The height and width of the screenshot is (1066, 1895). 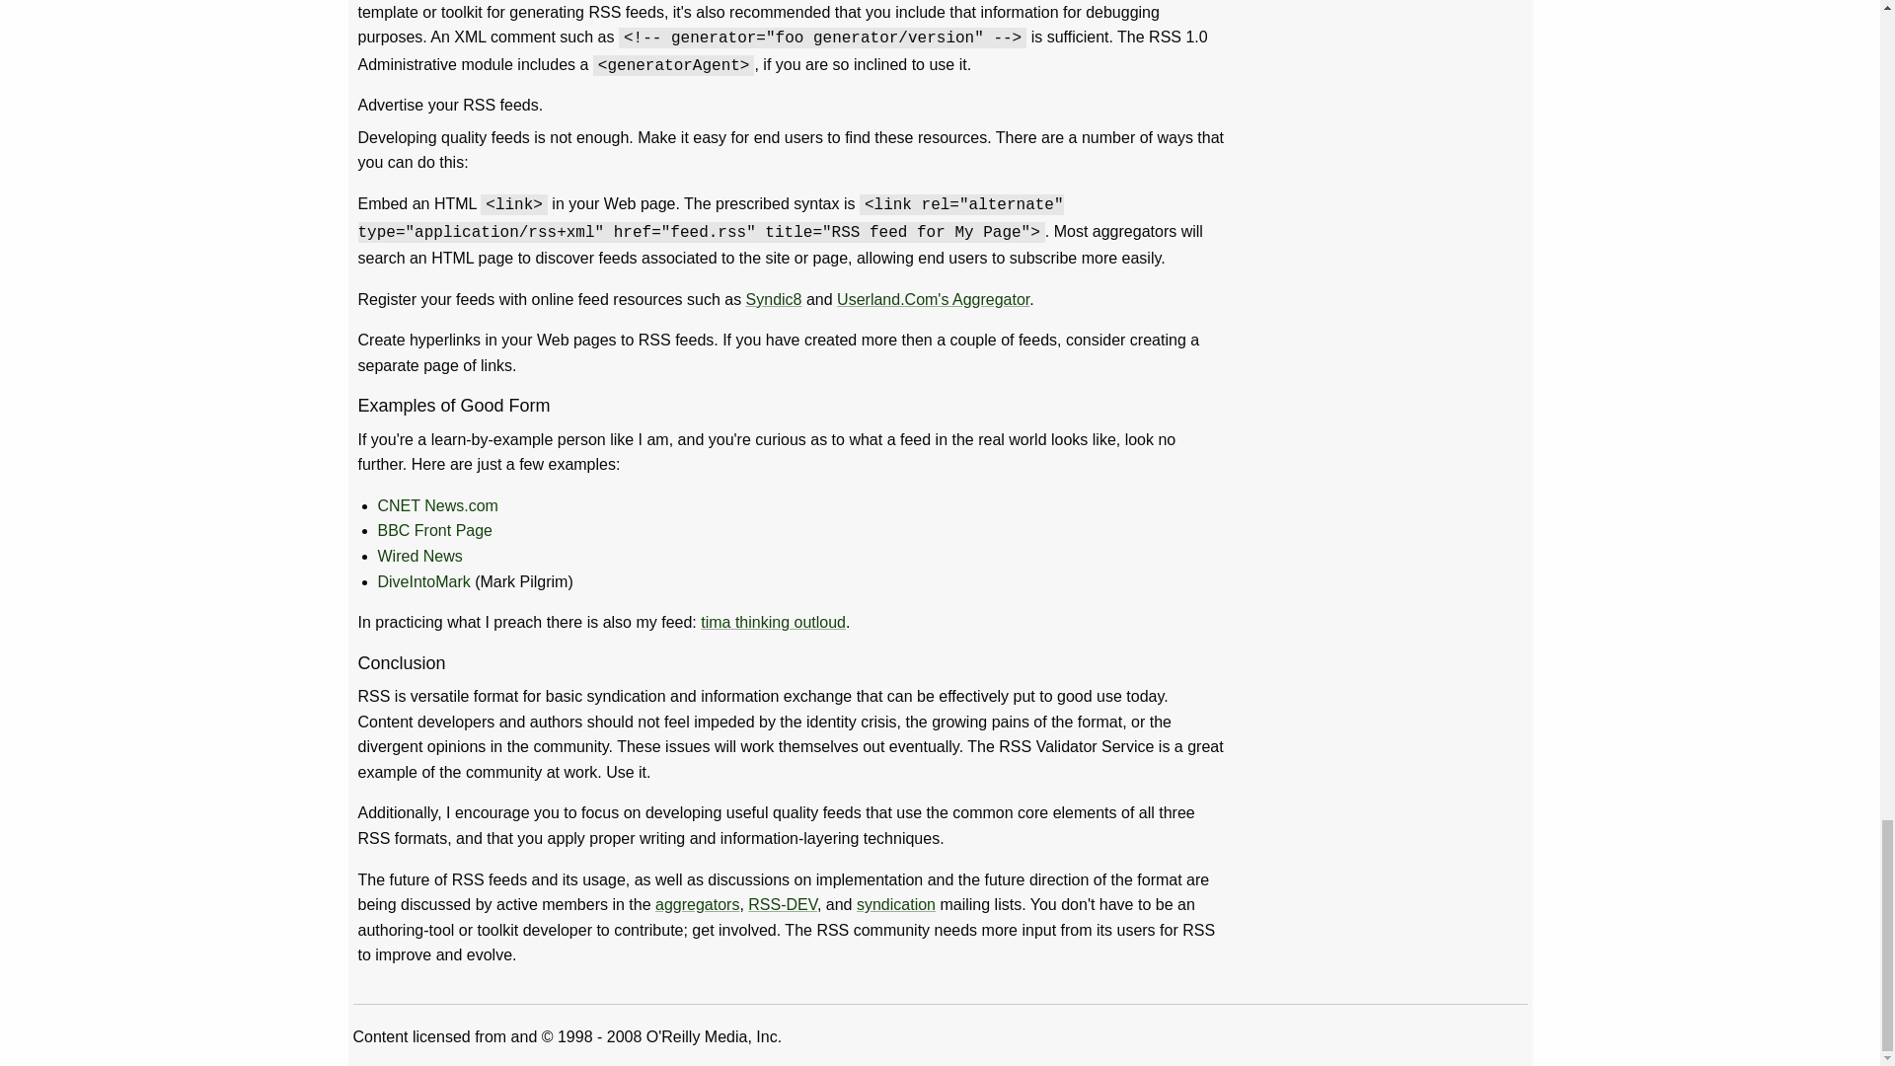 I want to click on RSS-DEV, so click(x=782, y=904).